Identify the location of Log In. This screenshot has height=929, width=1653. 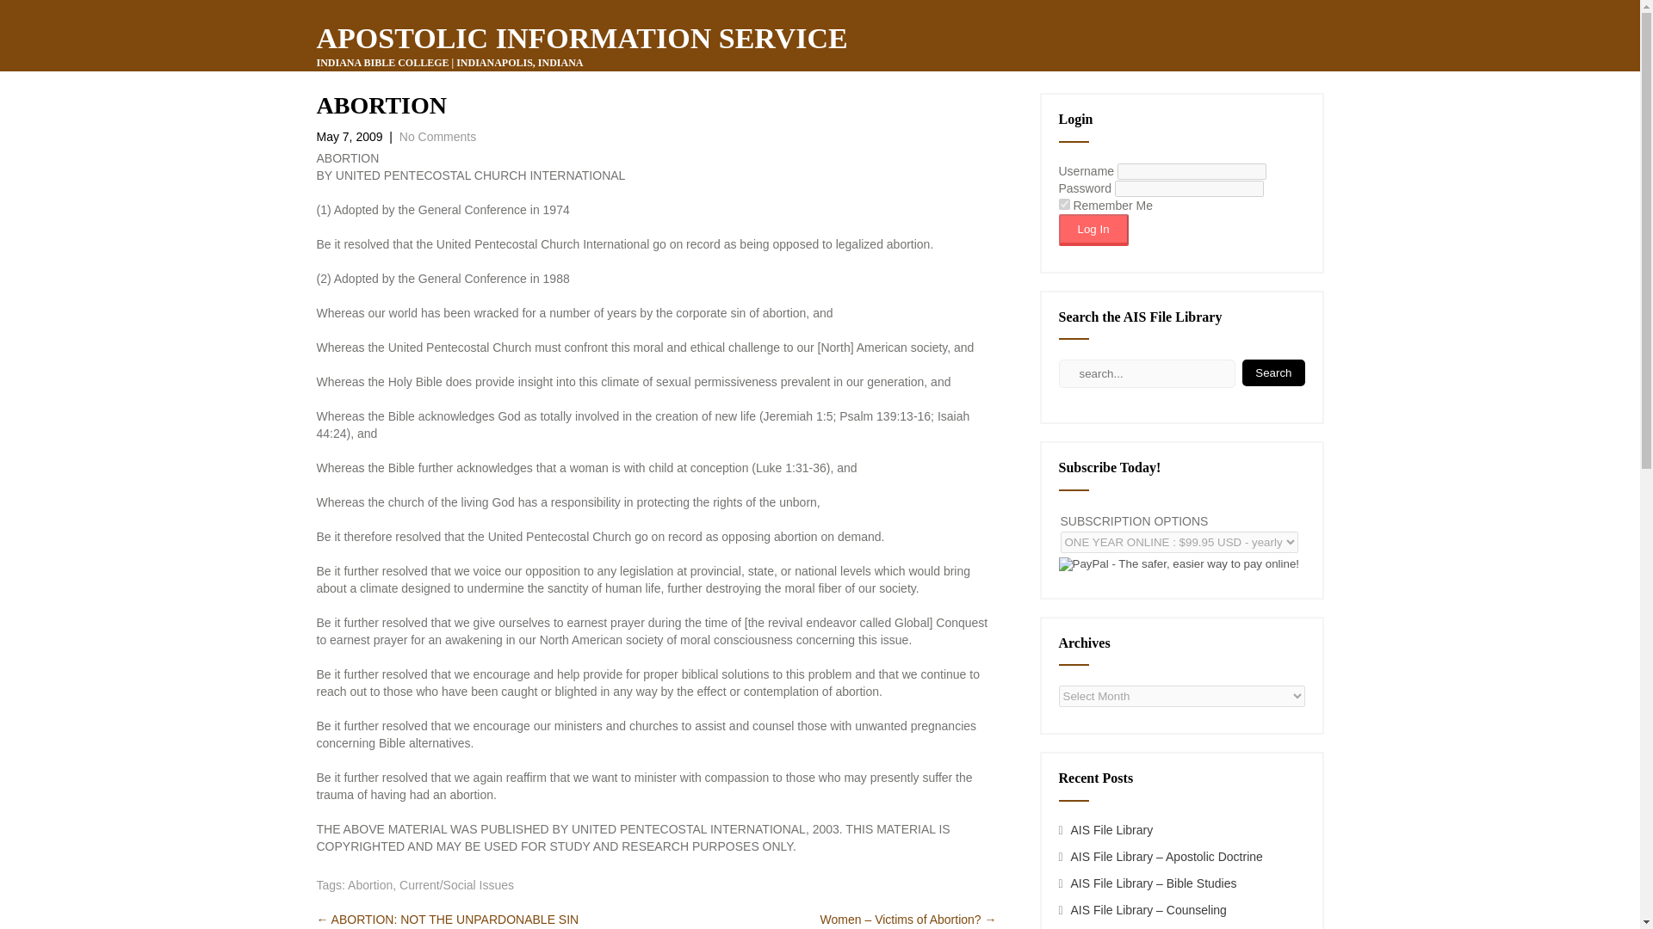
(1093, 231).